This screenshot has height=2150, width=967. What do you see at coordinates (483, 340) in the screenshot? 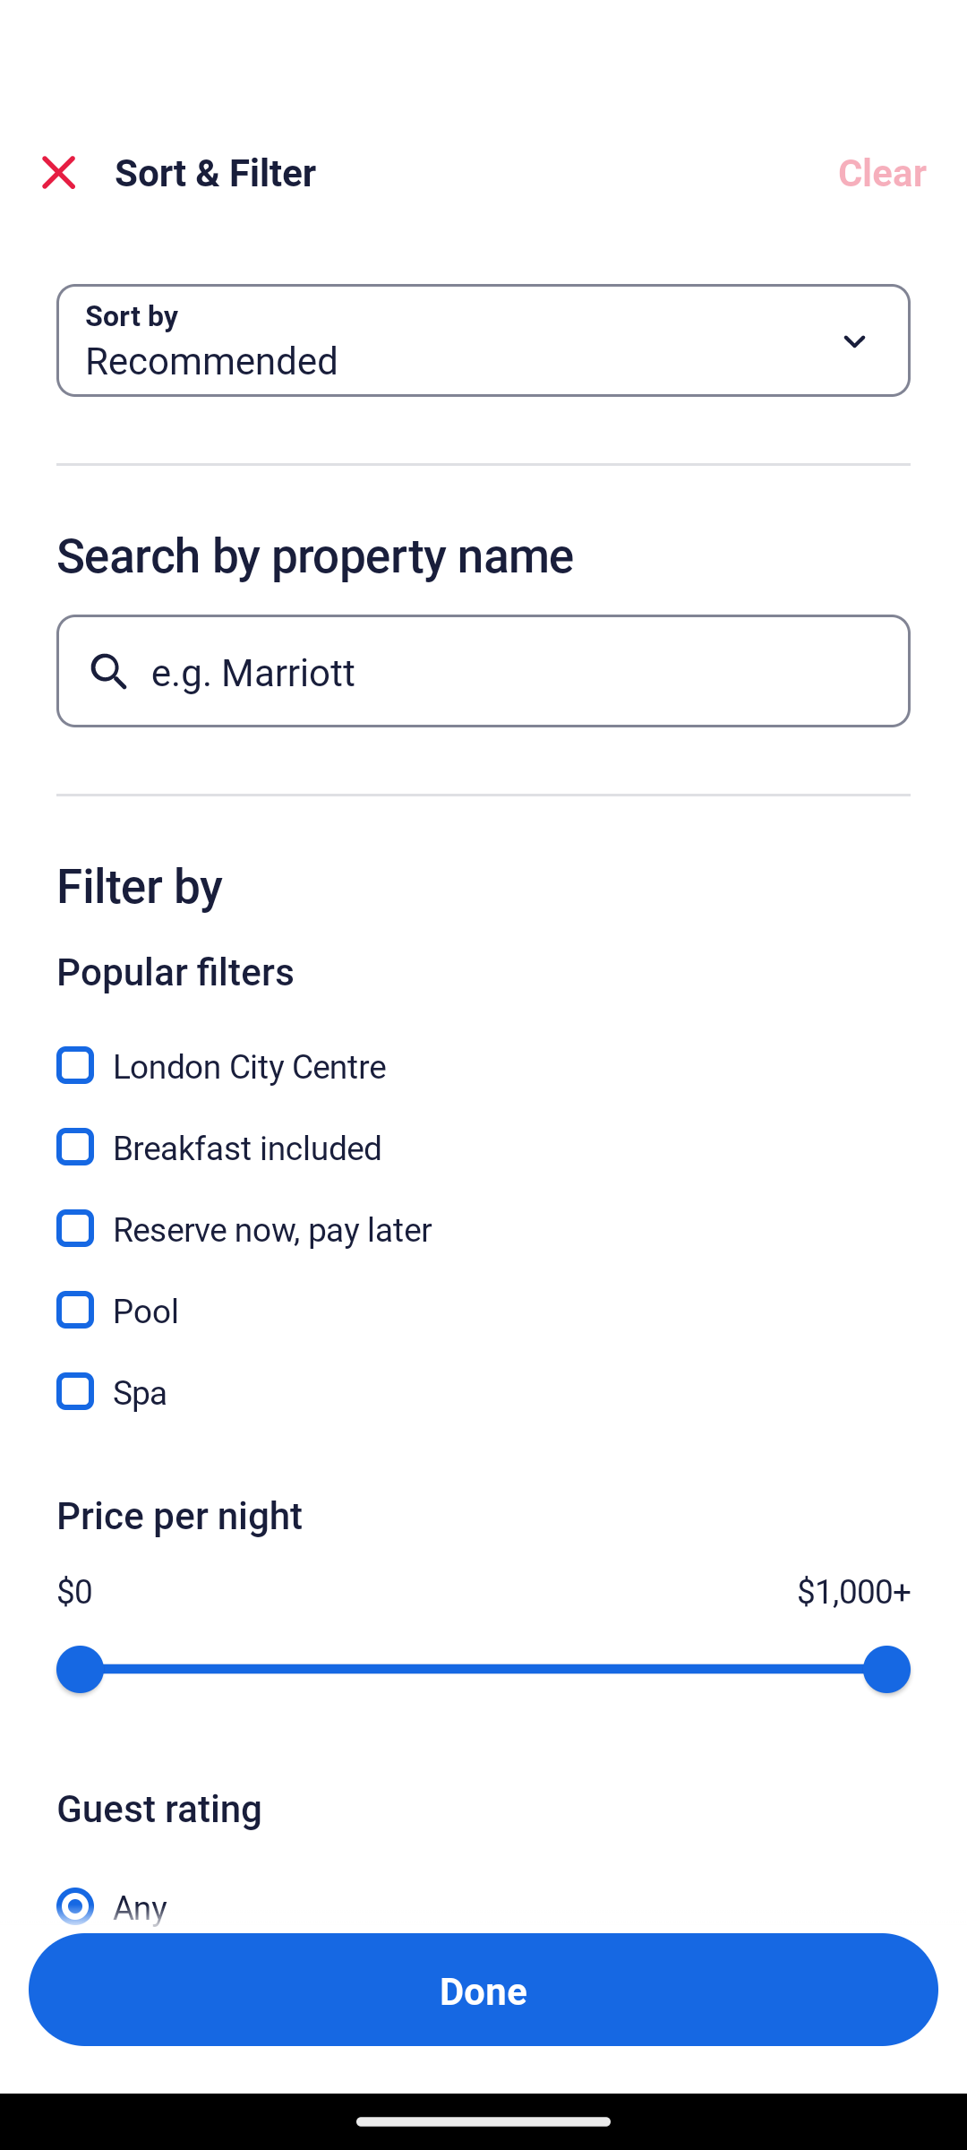
I see `Sort by Button Recommended` at bounding box center [483, 340].